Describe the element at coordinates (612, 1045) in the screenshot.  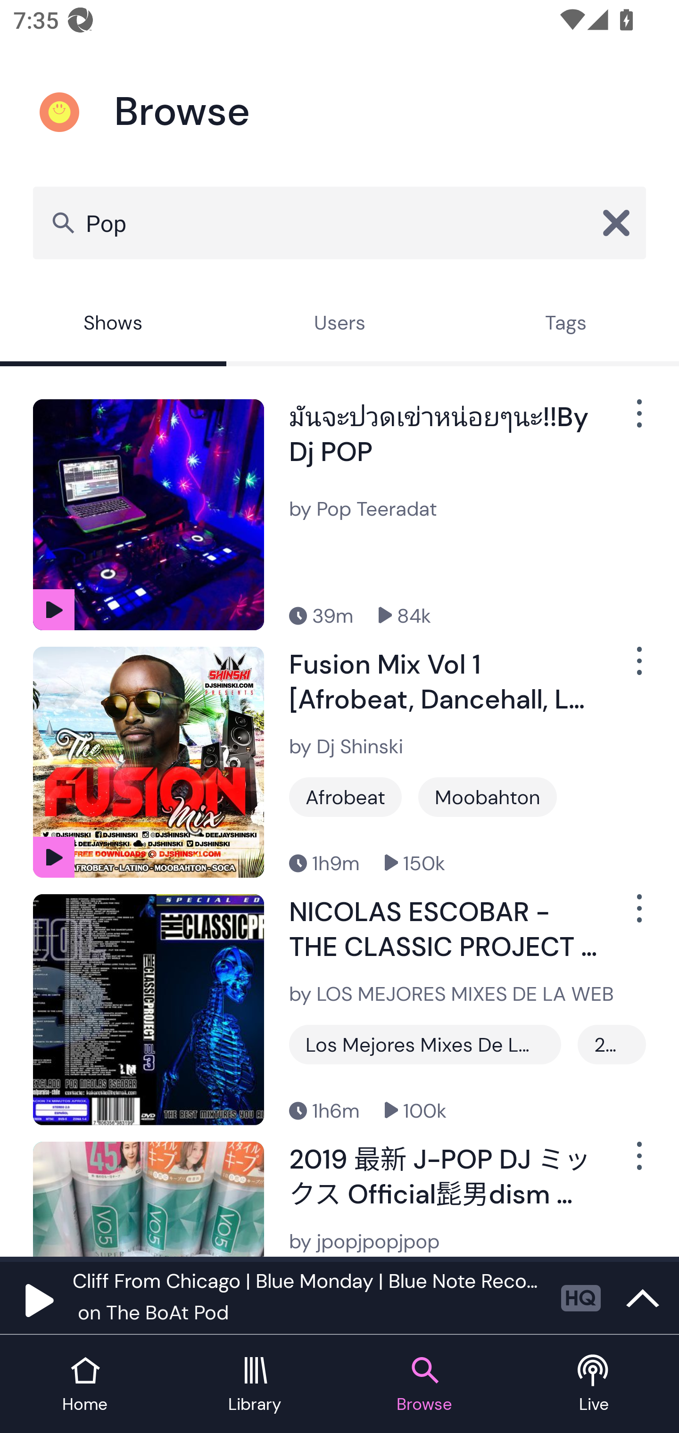
I see `2015` at that location.